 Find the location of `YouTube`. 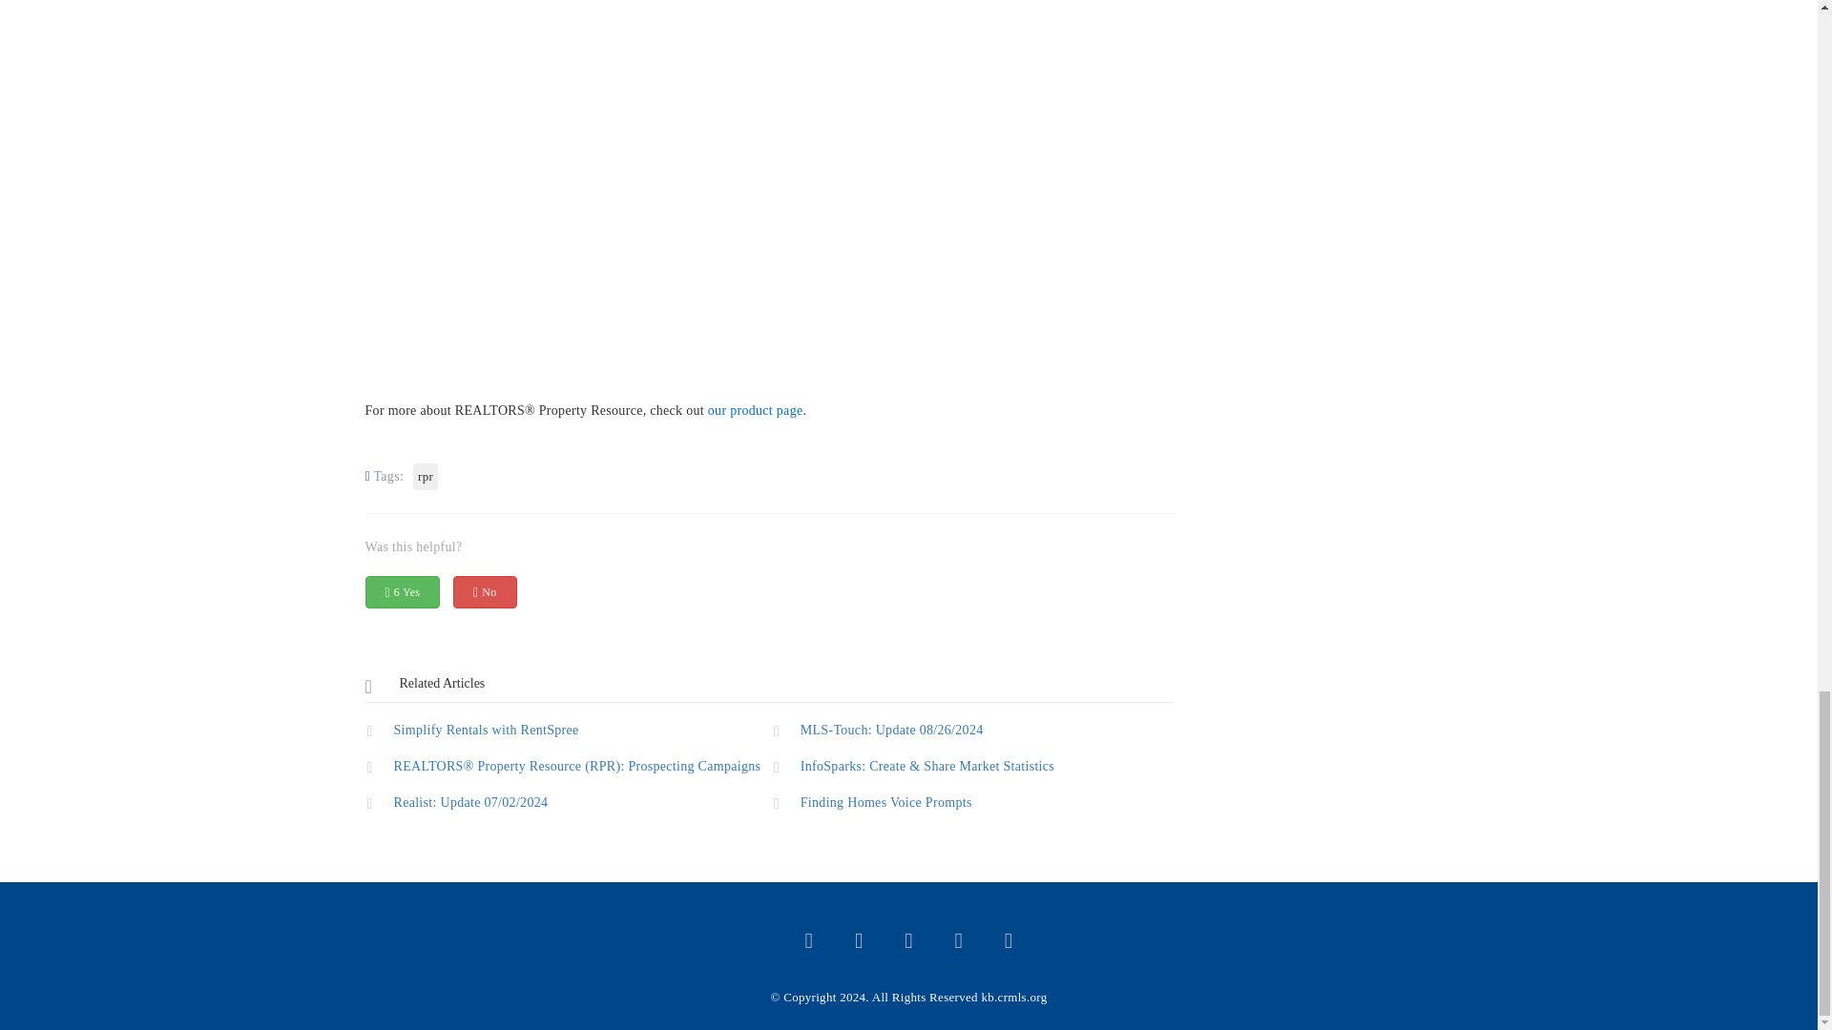

YouTube is located at coordinates (908, 942).